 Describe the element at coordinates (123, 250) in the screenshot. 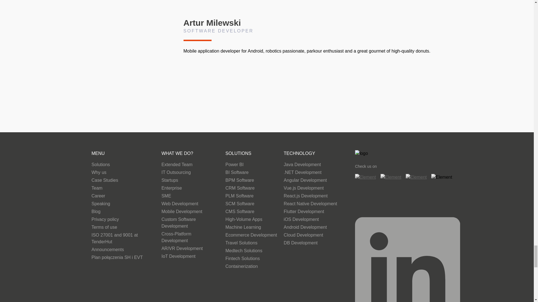

I see `Announcements` at that location.